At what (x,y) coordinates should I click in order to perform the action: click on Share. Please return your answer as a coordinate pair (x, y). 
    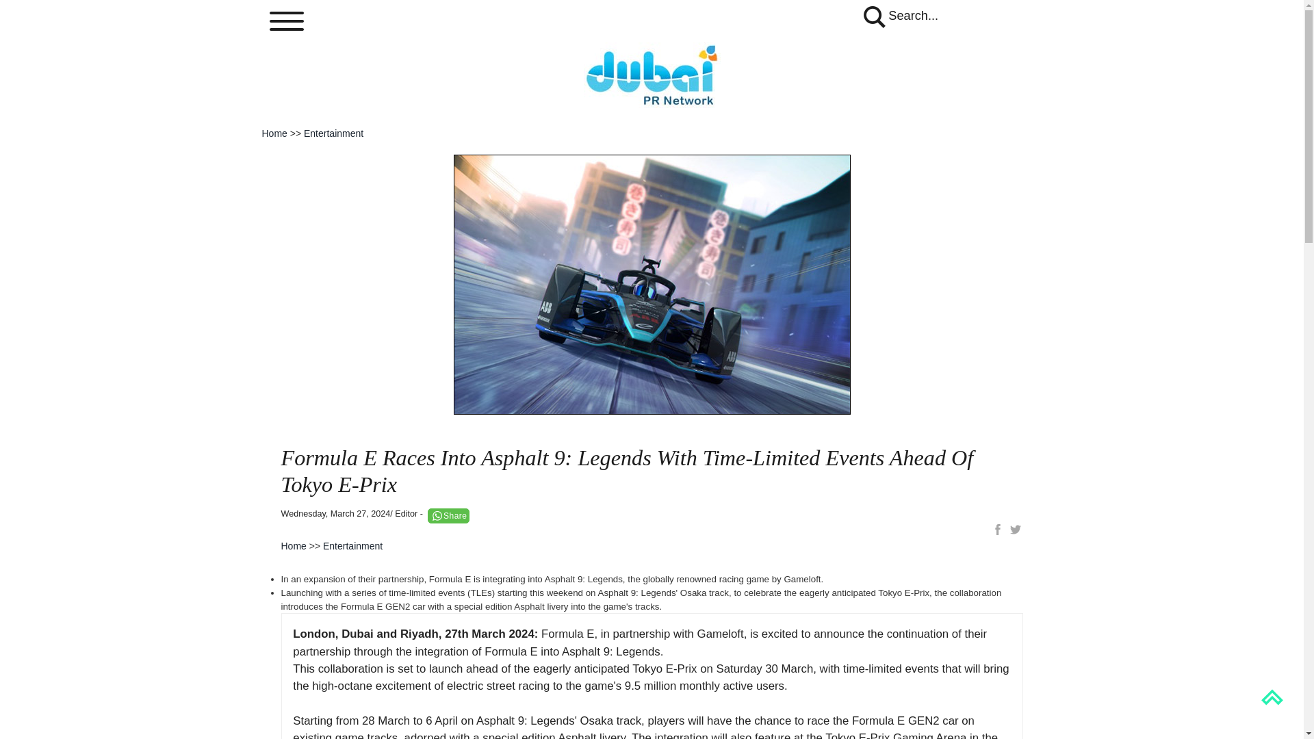
    Looking at the image, I should click on (449, 515).